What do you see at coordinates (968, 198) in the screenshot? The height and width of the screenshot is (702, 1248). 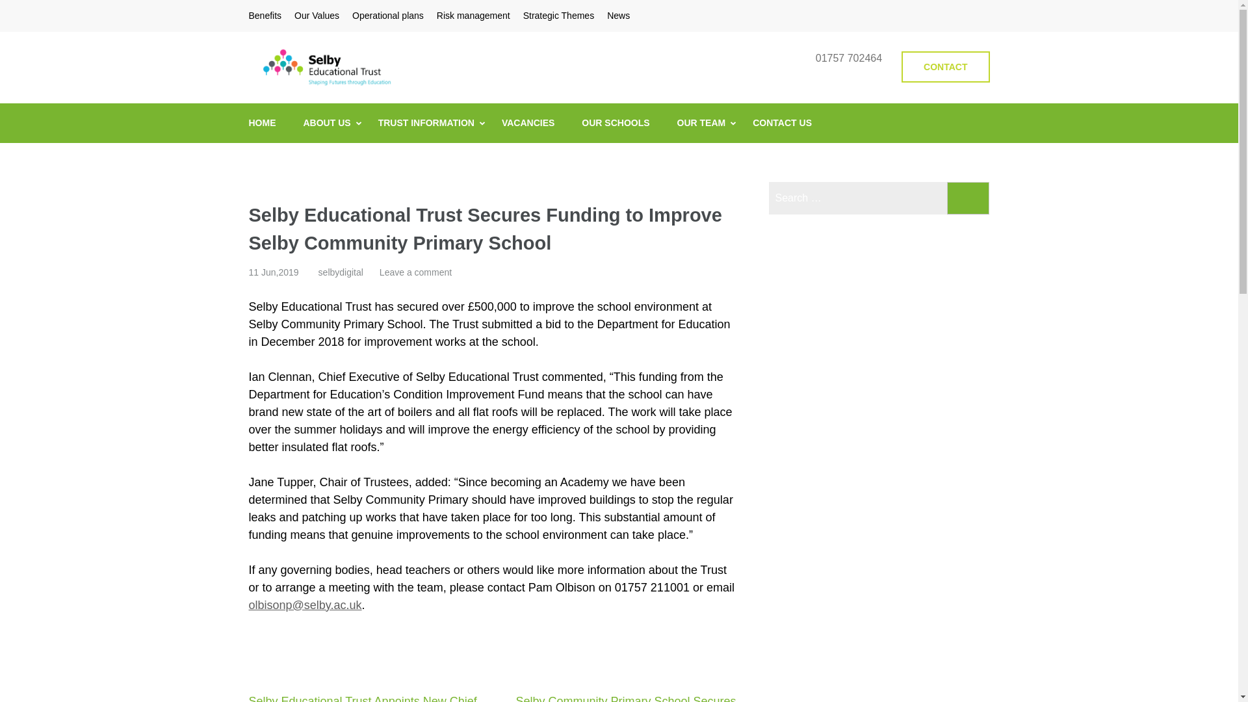 I see `Search` at bounding box center [968, 198].